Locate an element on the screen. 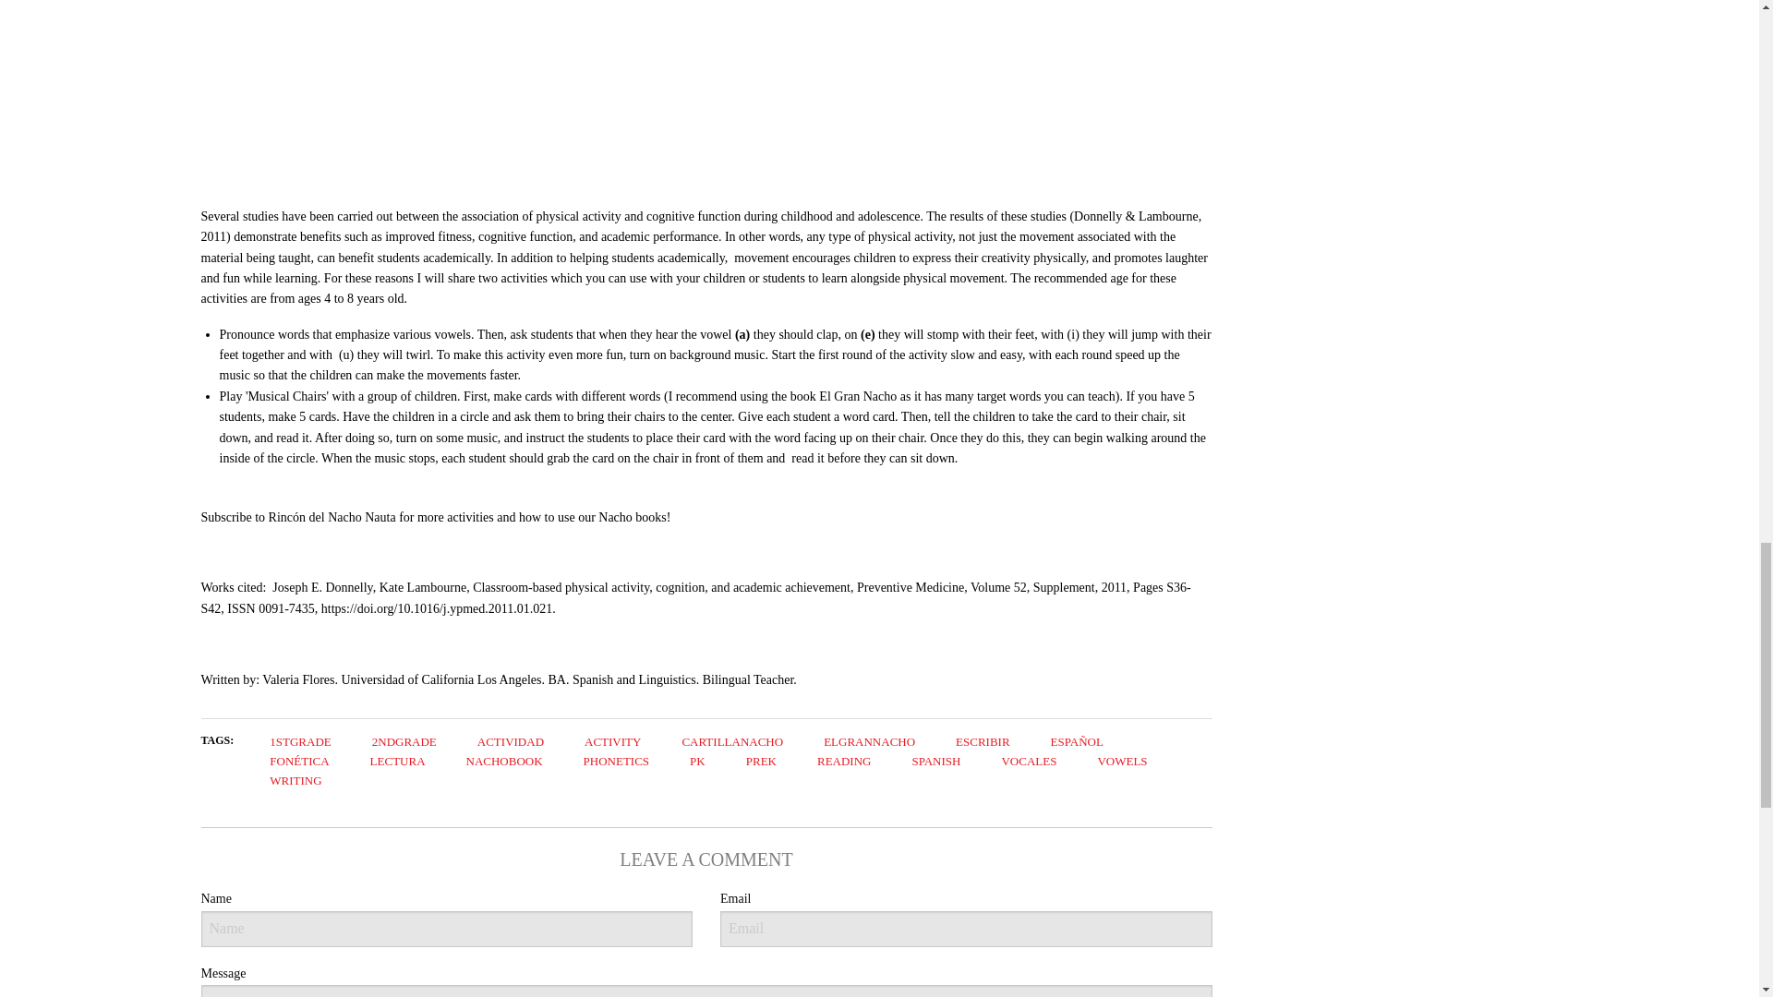  El Gran Nacho is located at coordinates (858, 397).